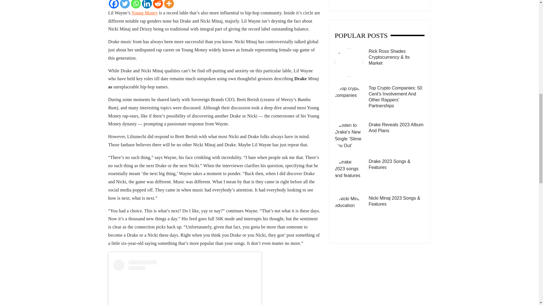 Image resolution: width=543 pixels, height=305 pixels. Describe the element at coordinates (113, 4) in the screenshot. I see `Facebook` at that location.